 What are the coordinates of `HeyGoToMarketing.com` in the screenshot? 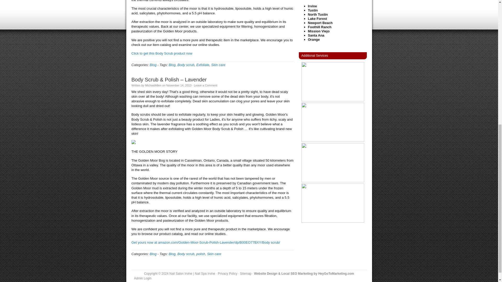 It's located at (336, 274).